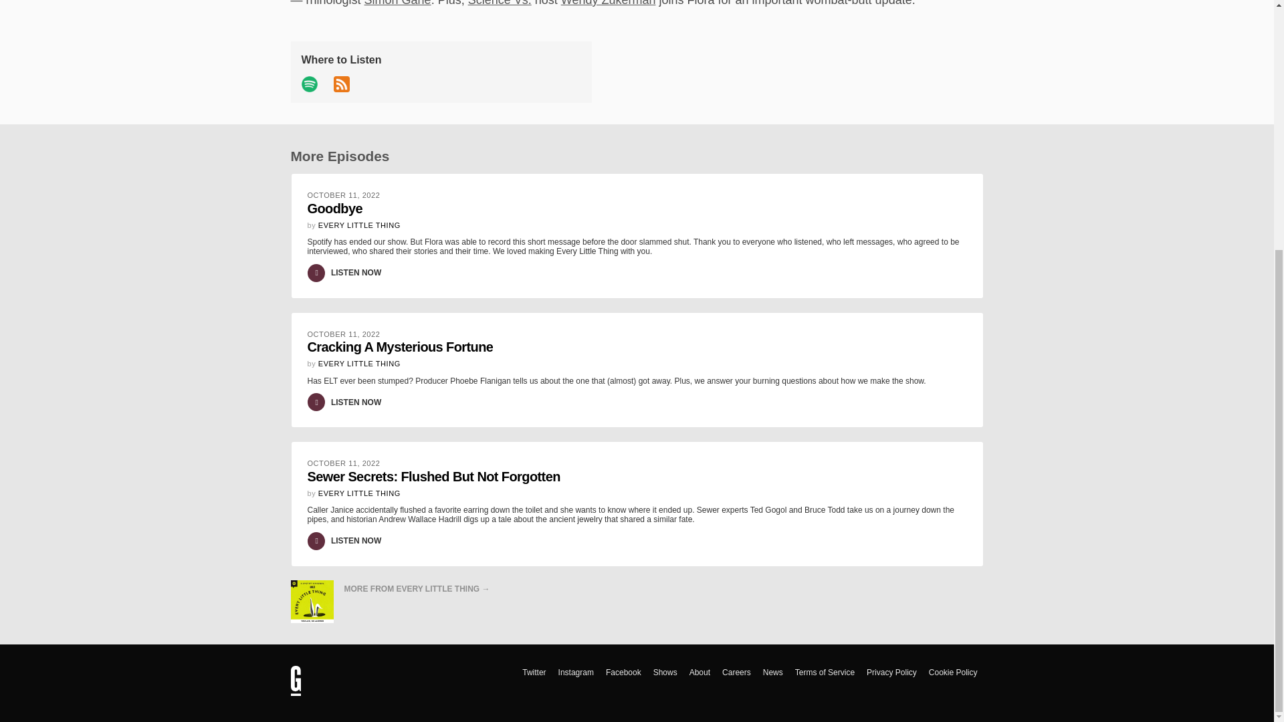 This screenshot has width=1284, height=722. Describe the element at coordinates (354, 210) in the screenshot. I see `Simon Gane` at that location.